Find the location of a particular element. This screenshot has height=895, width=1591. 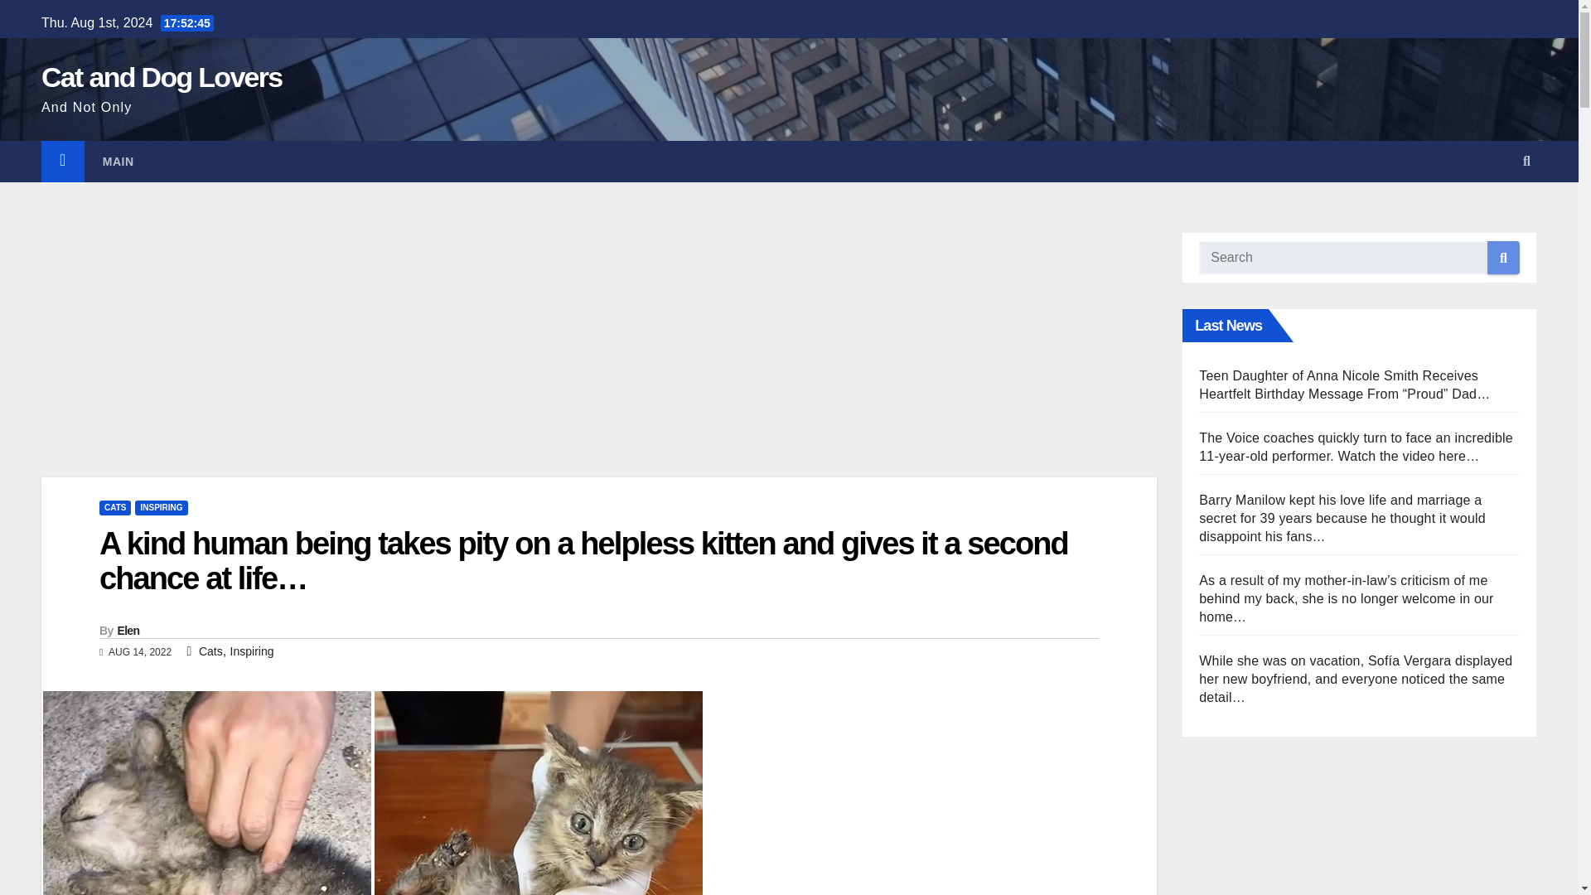

INSPIRING is located at coordinates (161, 507).